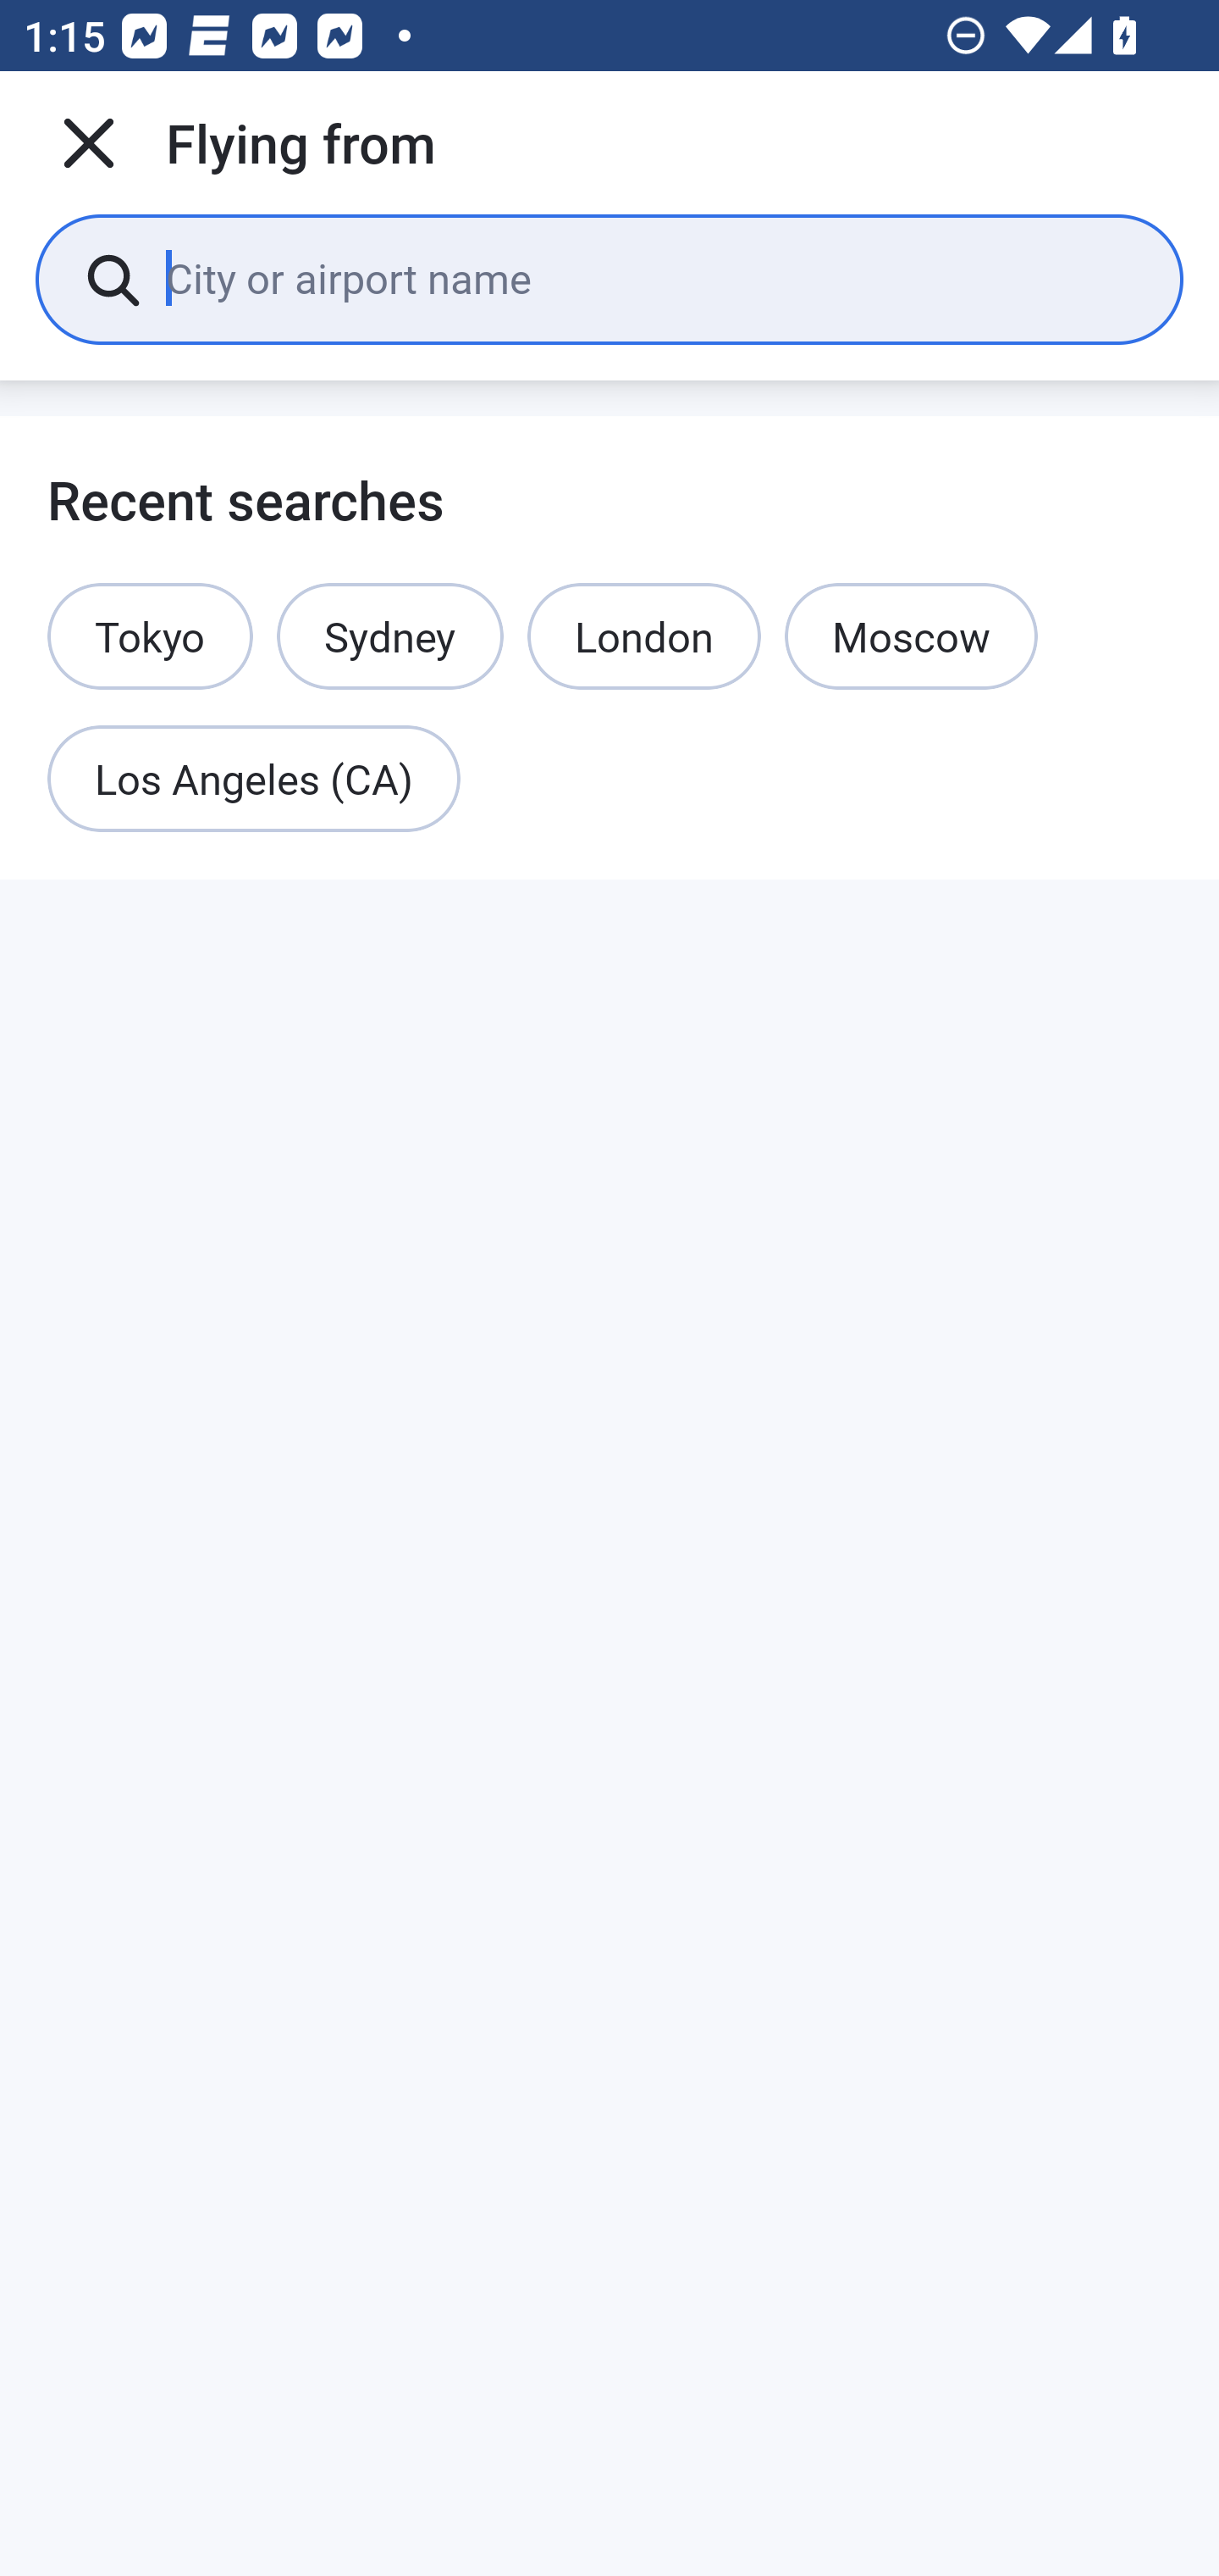 This screenshot has height=2576, width=1219. I want to click on Los Angeles (CA), so click(254, 780).